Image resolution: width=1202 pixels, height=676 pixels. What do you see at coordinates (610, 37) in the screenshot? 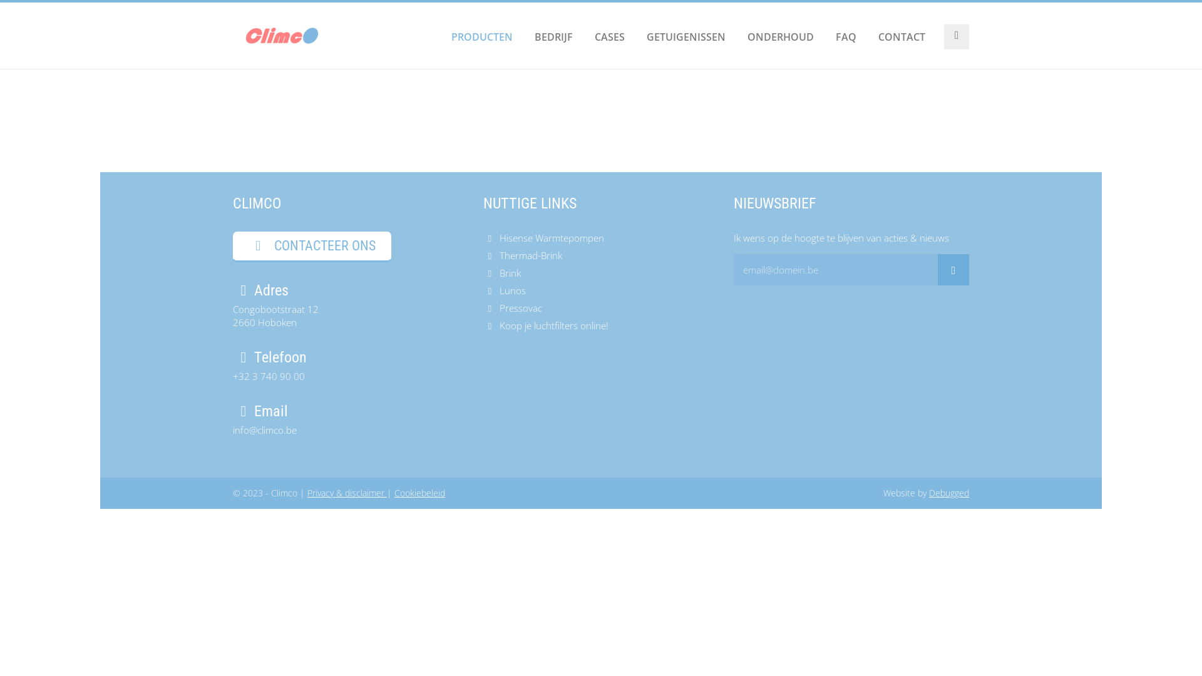
I see `CASES` at bounding box center [610, 37].